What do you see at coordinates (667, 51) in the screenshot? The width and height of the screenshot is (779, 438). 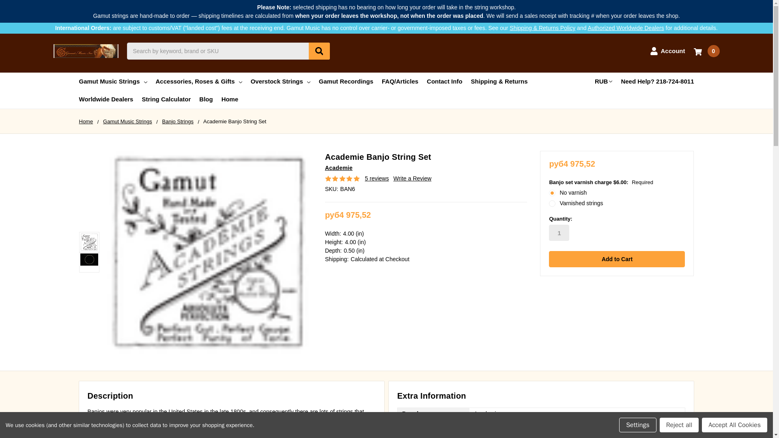 I see `Account` at bounding box center [667, 51].